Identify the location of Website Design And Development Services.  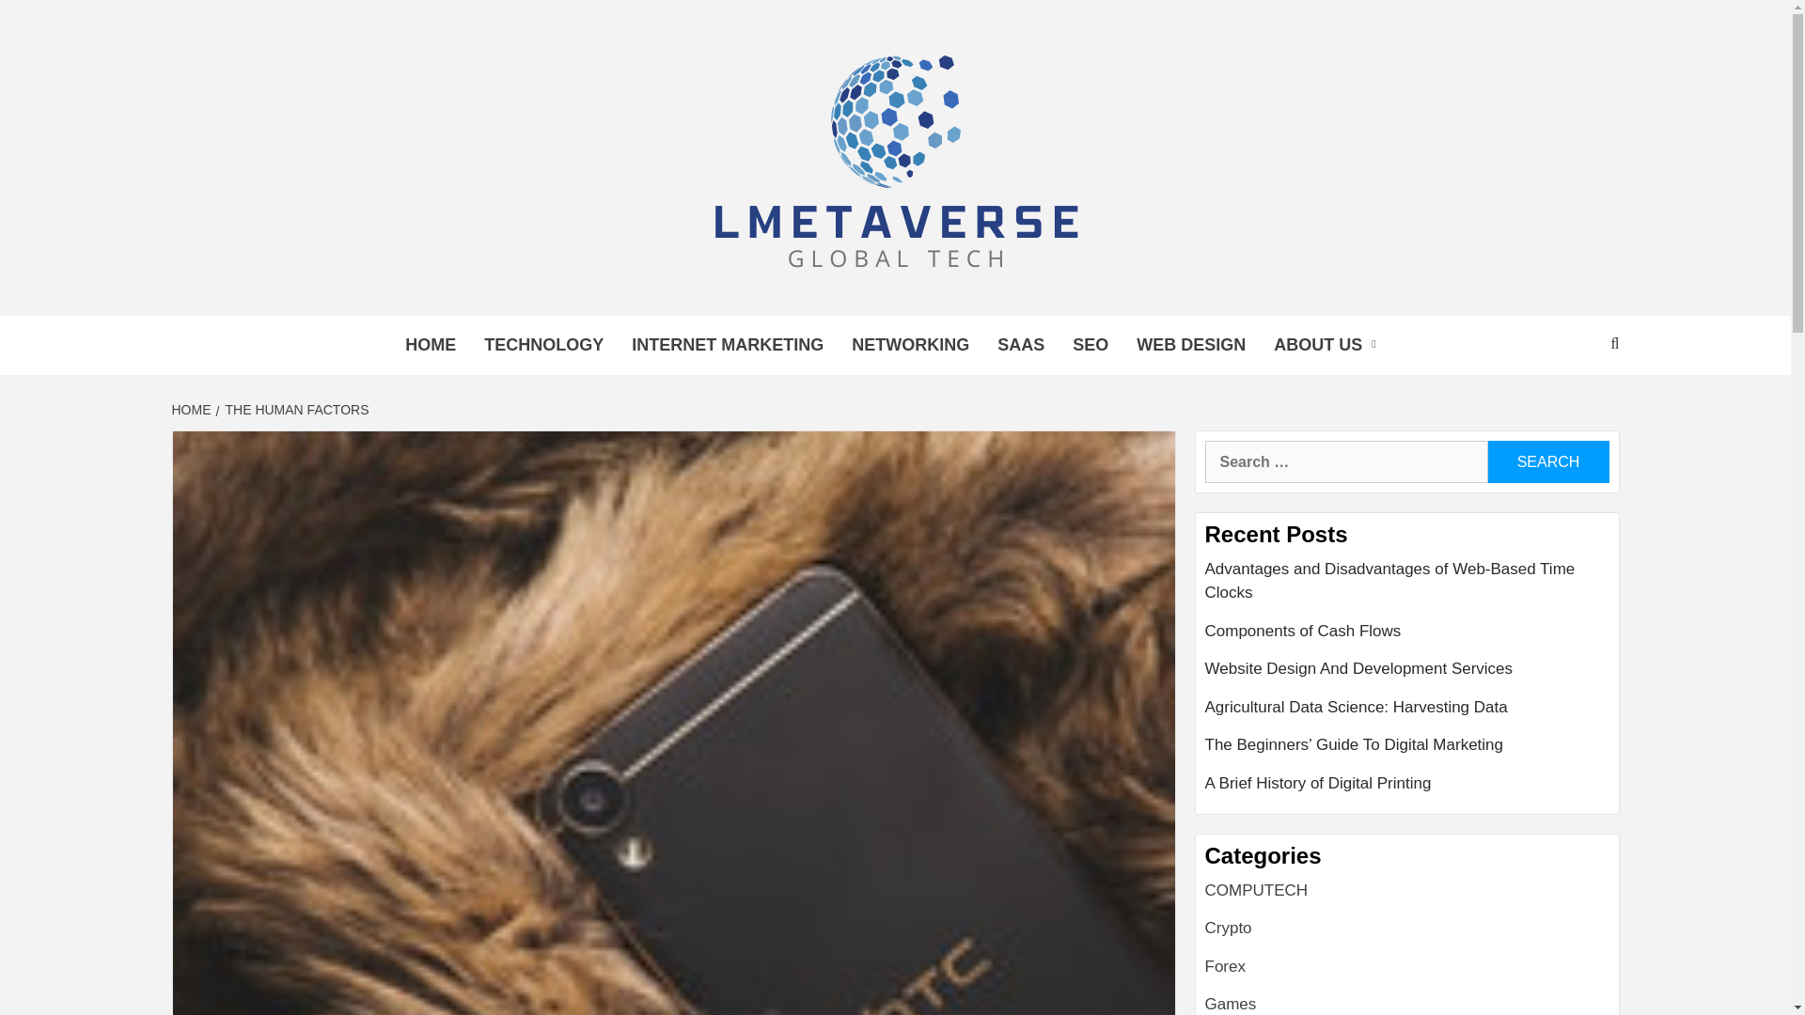
(1407, 675).